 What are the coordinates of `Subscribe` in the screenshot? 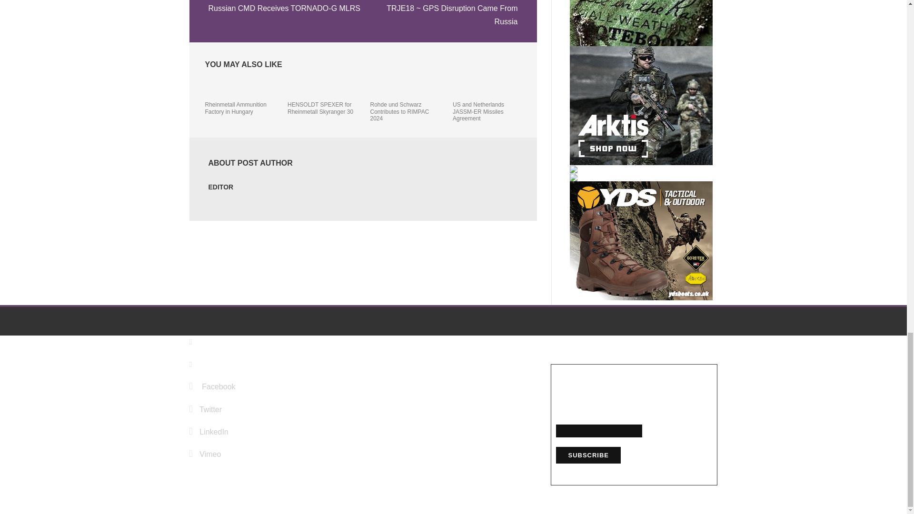 It's located at (588, 455).